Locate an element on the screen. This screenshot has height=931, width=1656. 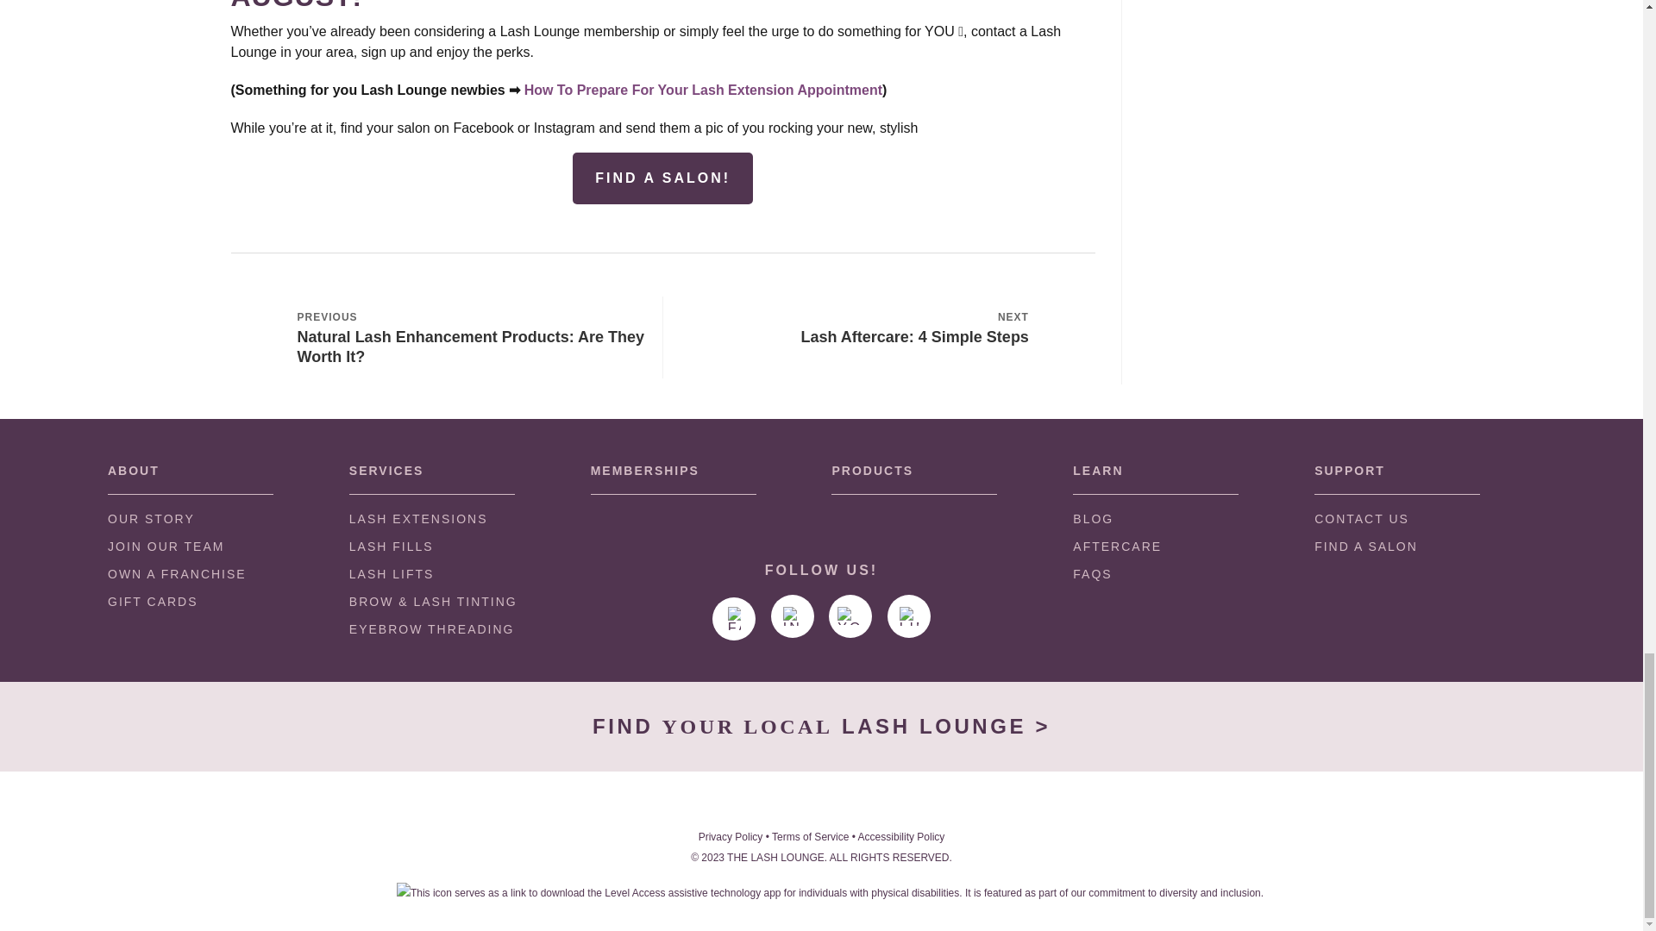
Facebook is located at coordinates (733, 619).